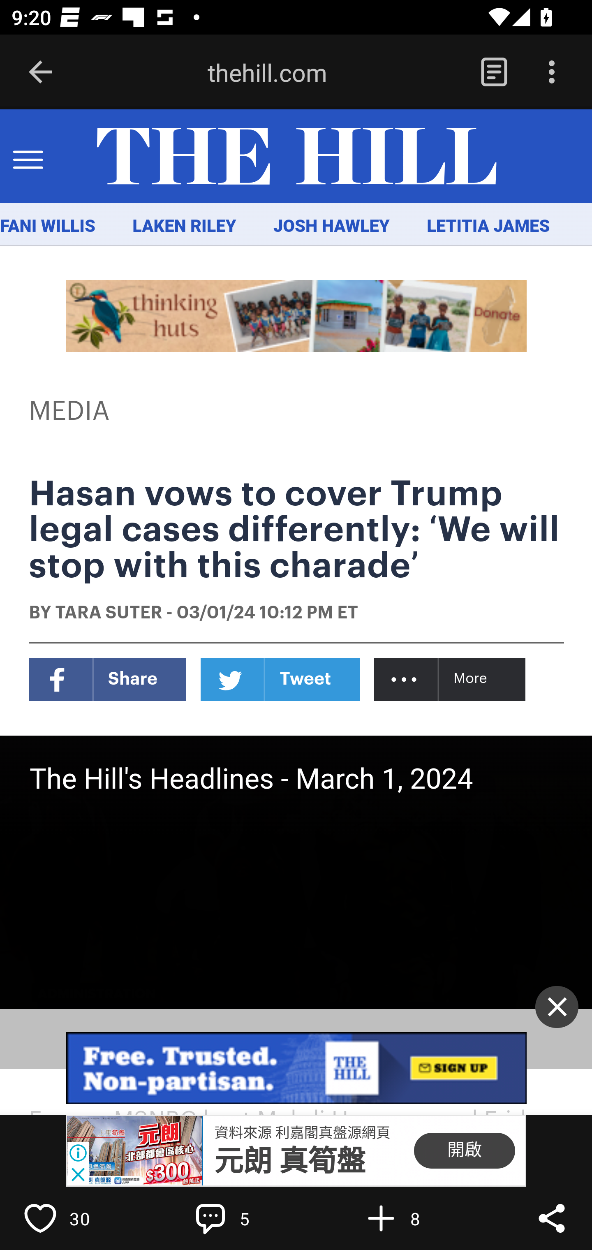 This screenshot has height=1250, width=592. What do you see at coordinates (108, 613) in the screenshot?
I see `TARA SUTER` at bounding box center [108, 613].